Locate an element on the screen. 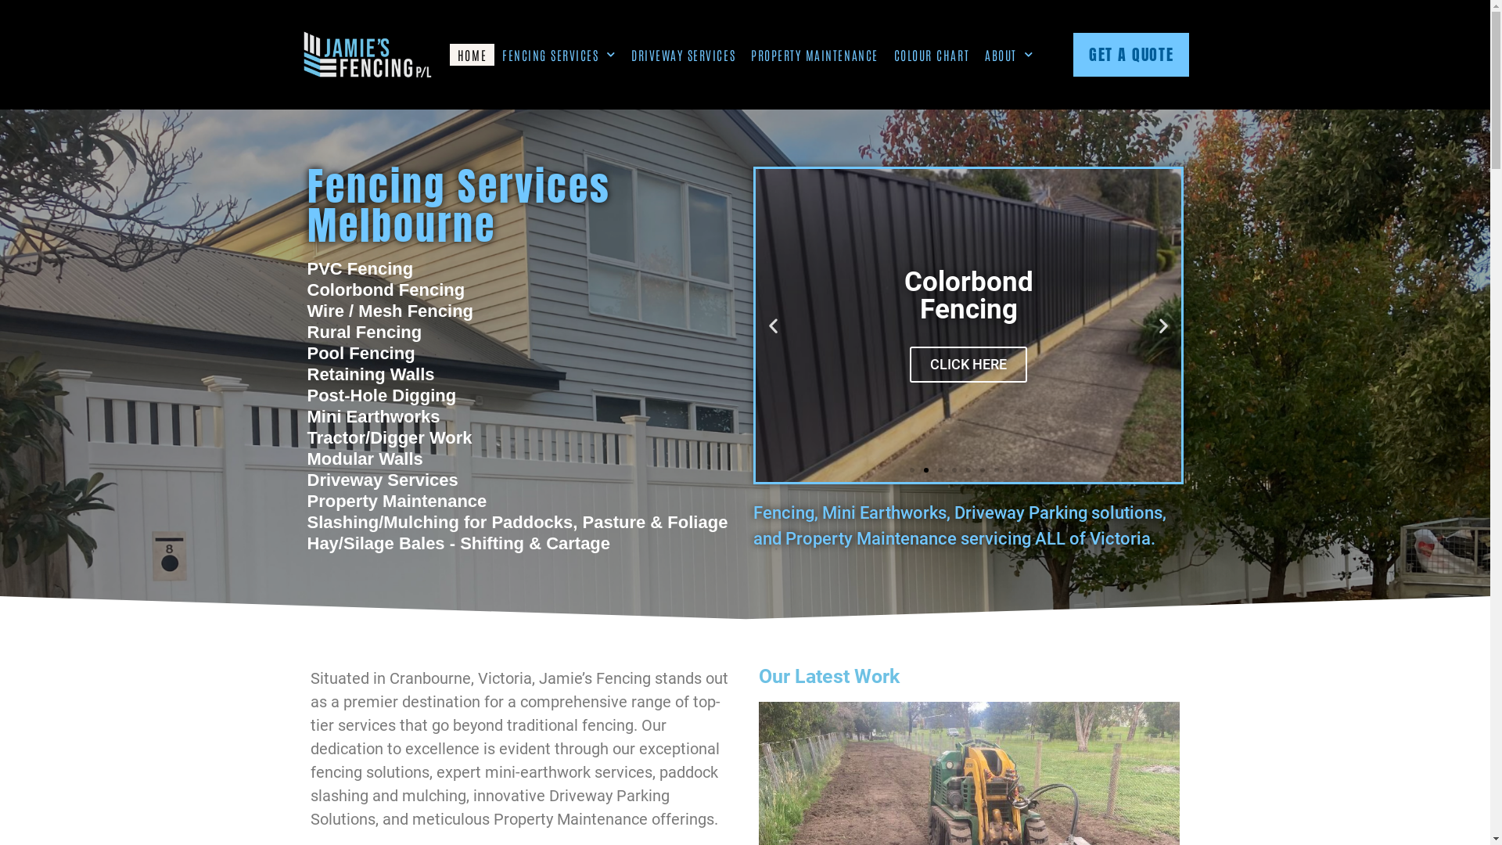 This screenshot has height=845, width=1502. Driveway Services is located at coordinates (382, 480).